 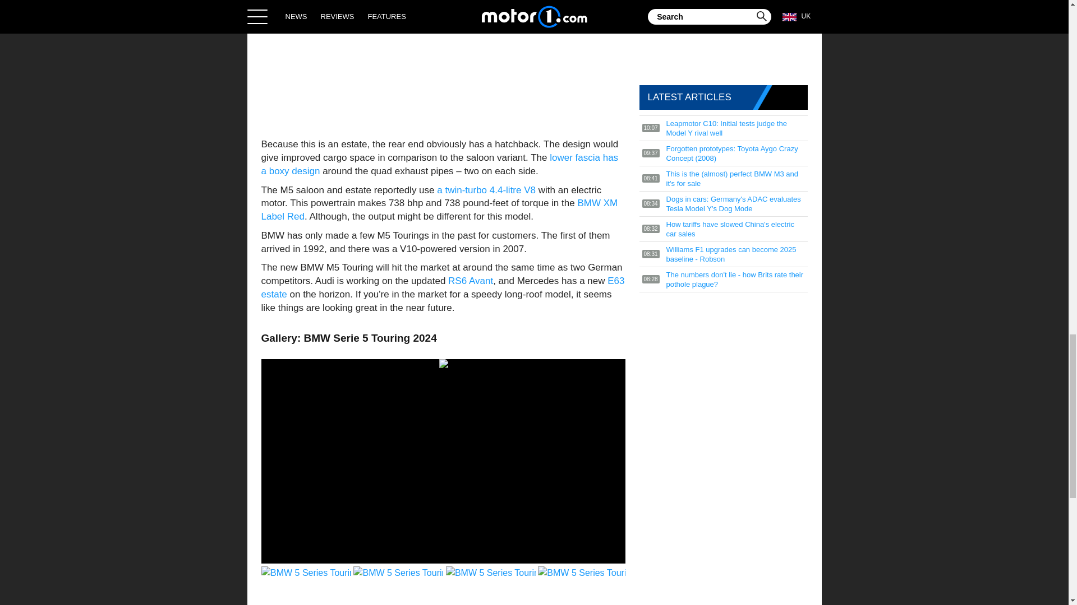 What do you see at coordinates (443, 287) in the screenshot?
I see `E63 estate` at bounding box center [443, 287].